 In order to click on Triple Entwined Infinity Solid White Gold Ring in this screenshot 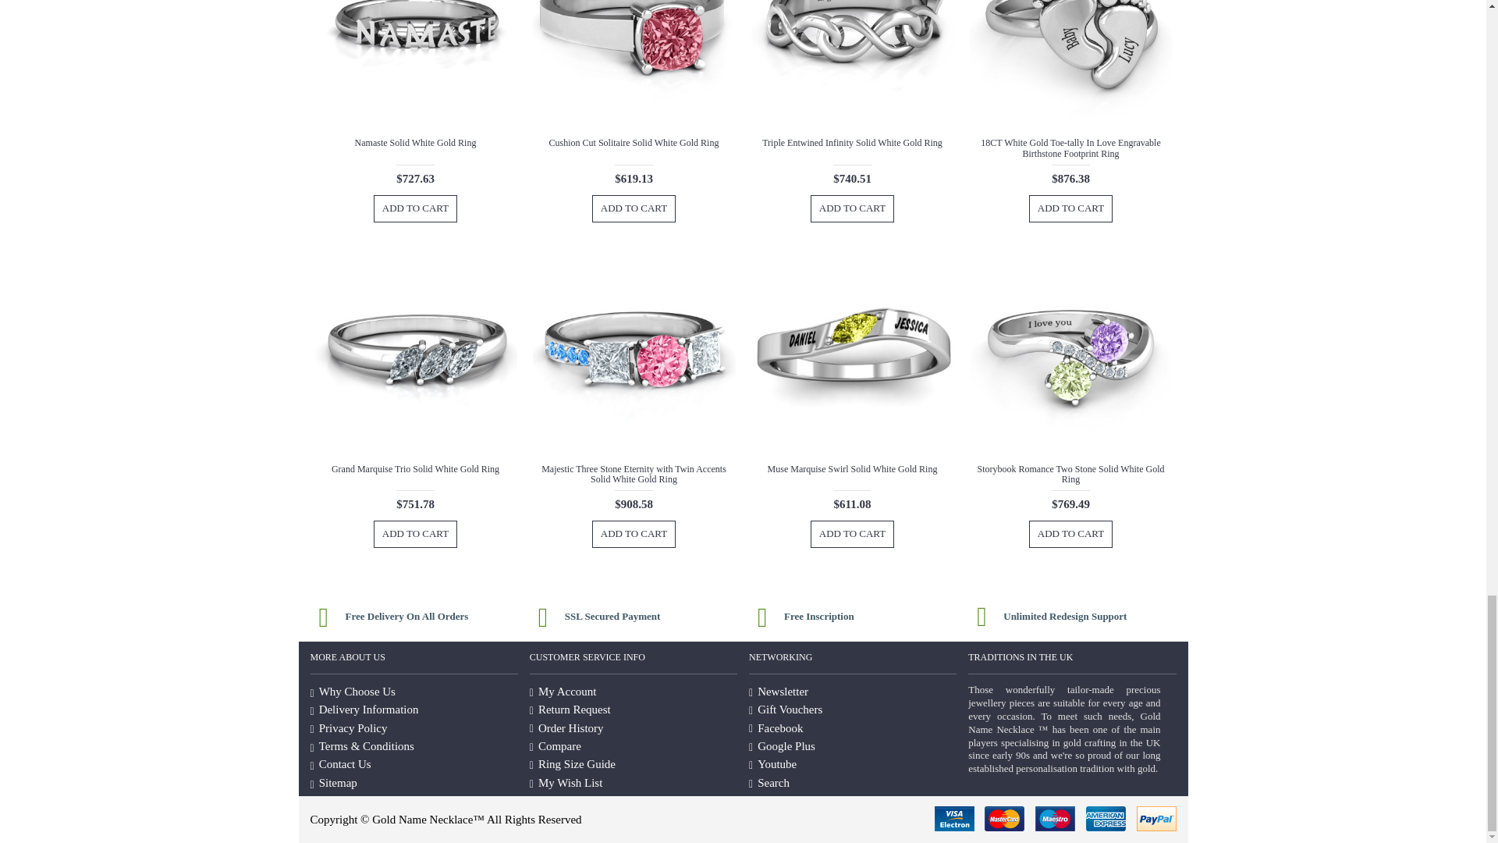, I will do `click(851, 66)`.